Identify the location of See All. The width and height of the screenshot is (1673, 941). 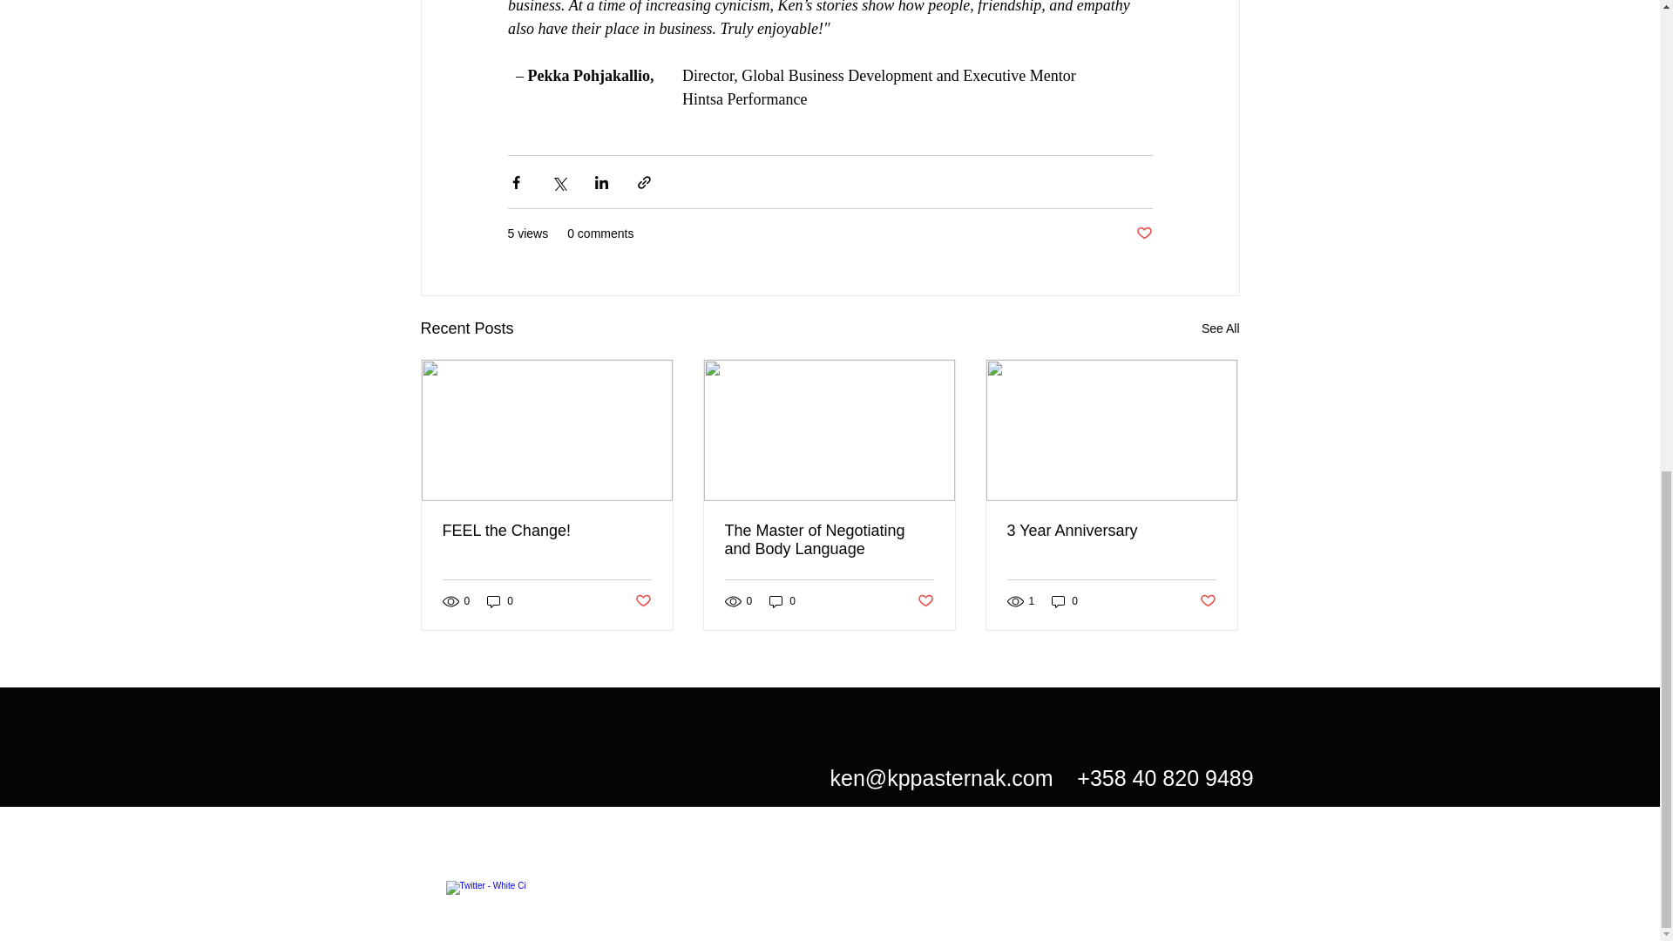
(1220, 328).